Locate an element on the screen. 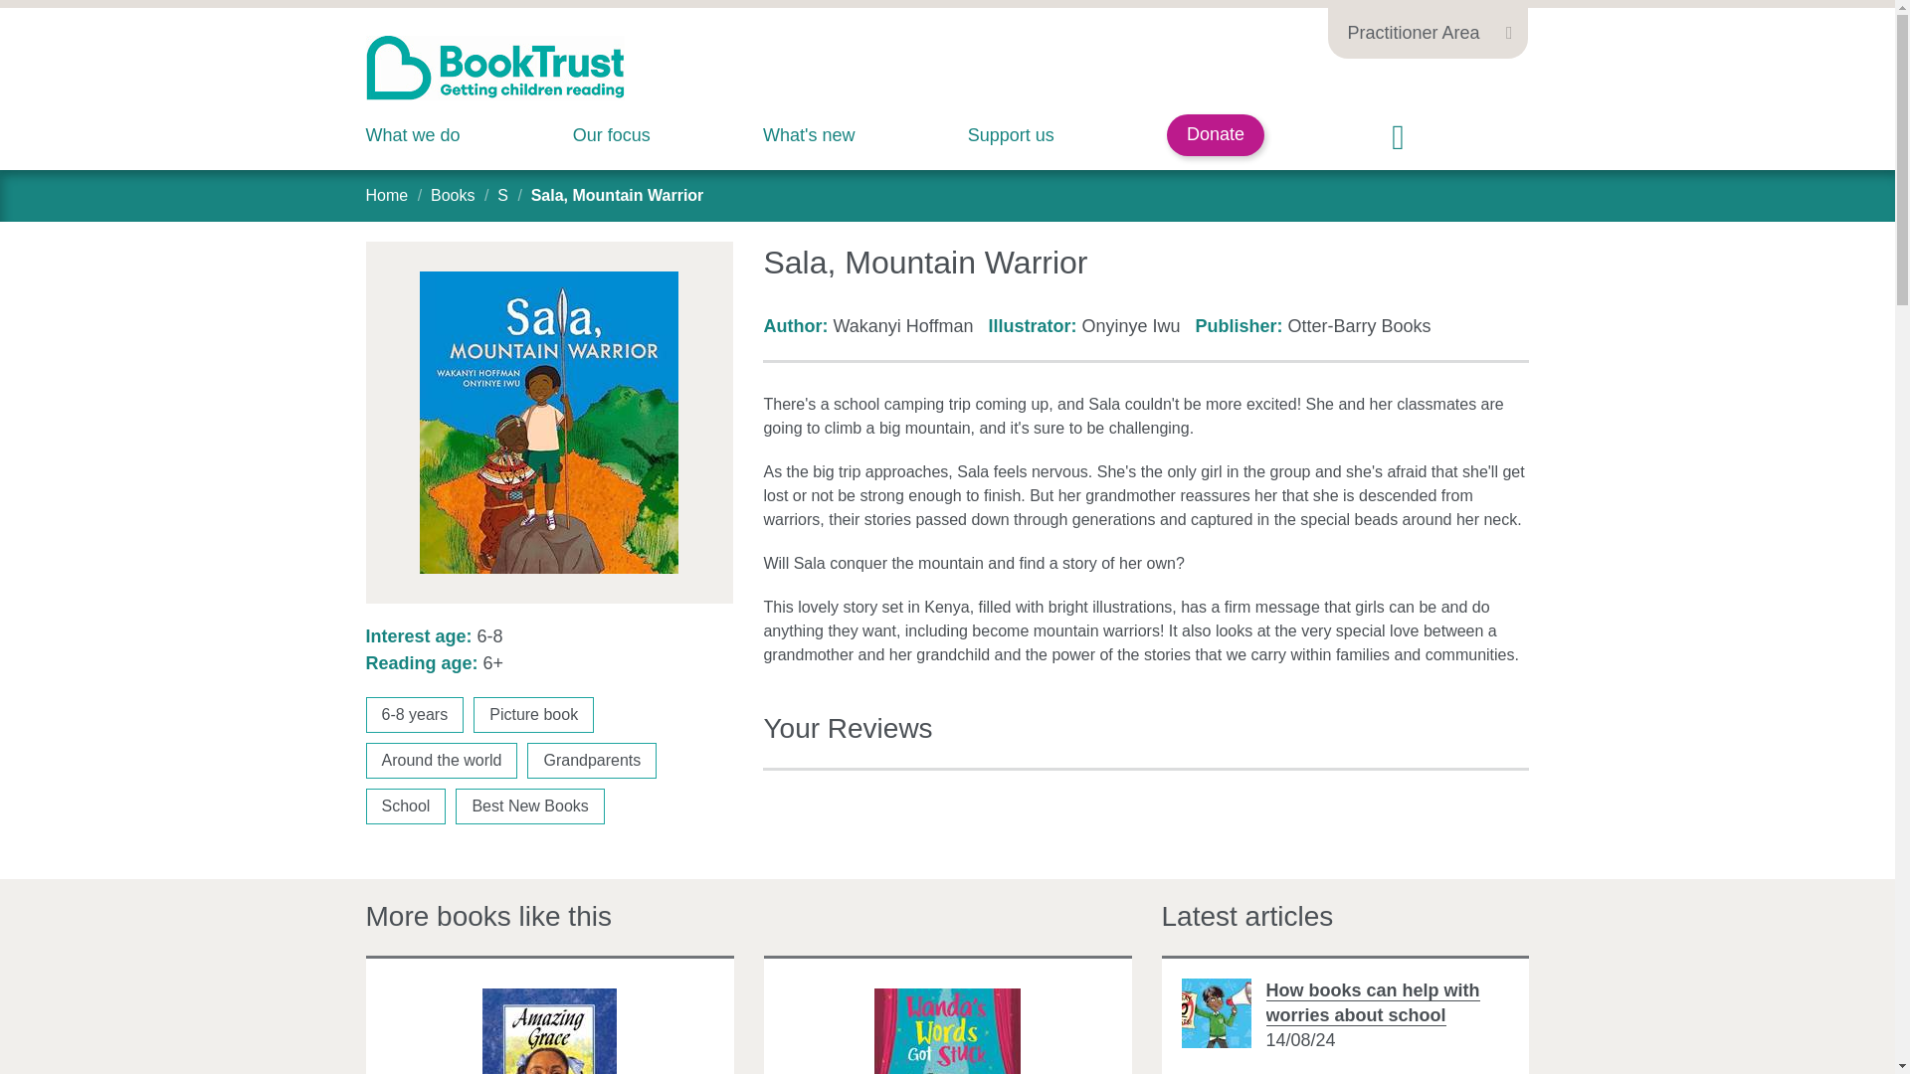 This screenshot has height=1074, width=1910. How books can help with worries about school is located at coordinates (1216, 1012).